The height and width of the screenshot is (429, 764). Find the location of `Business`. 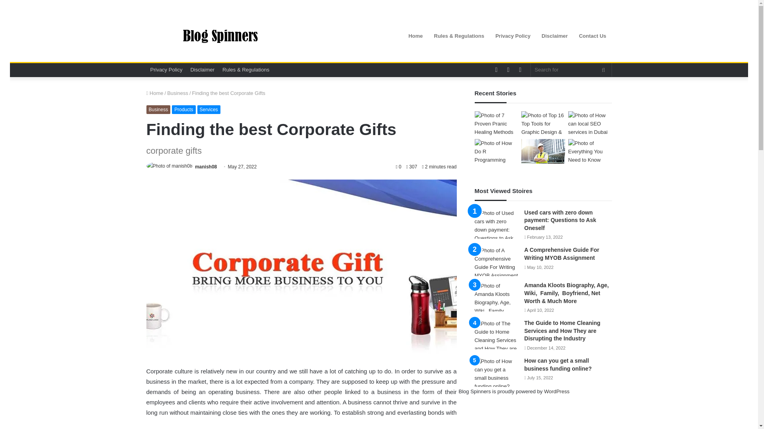

Business is located at coordinates (177, 93).